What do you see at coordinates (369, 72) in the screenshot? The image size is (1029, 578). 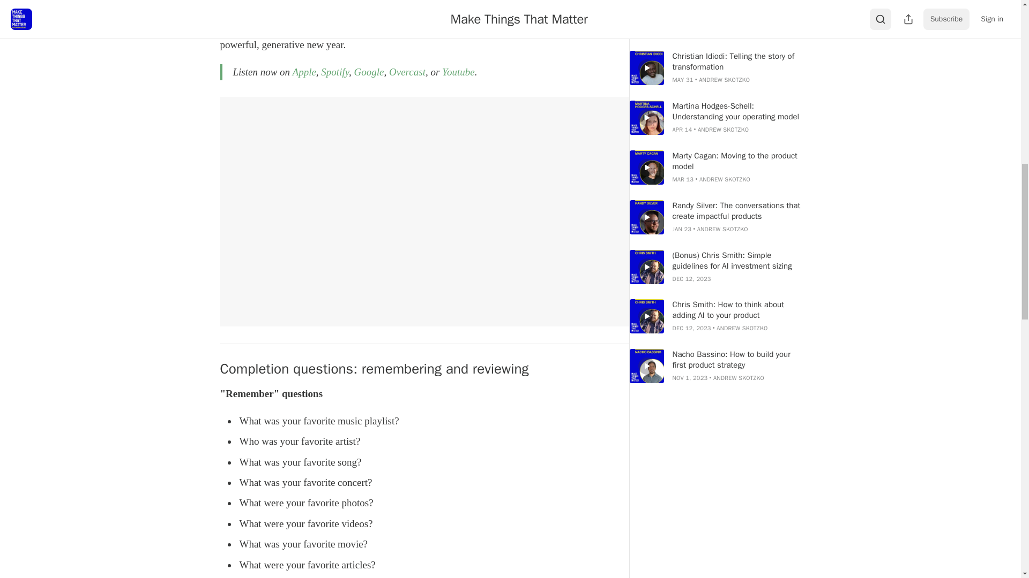 I see `Google` at bounding box center [369, 72].